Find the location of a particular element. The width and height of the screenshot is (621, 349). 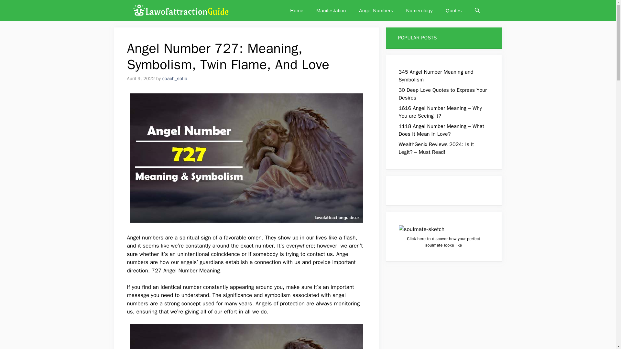

345 Angel Number Meaning and Symbolism is located at coordinates (436, 76).